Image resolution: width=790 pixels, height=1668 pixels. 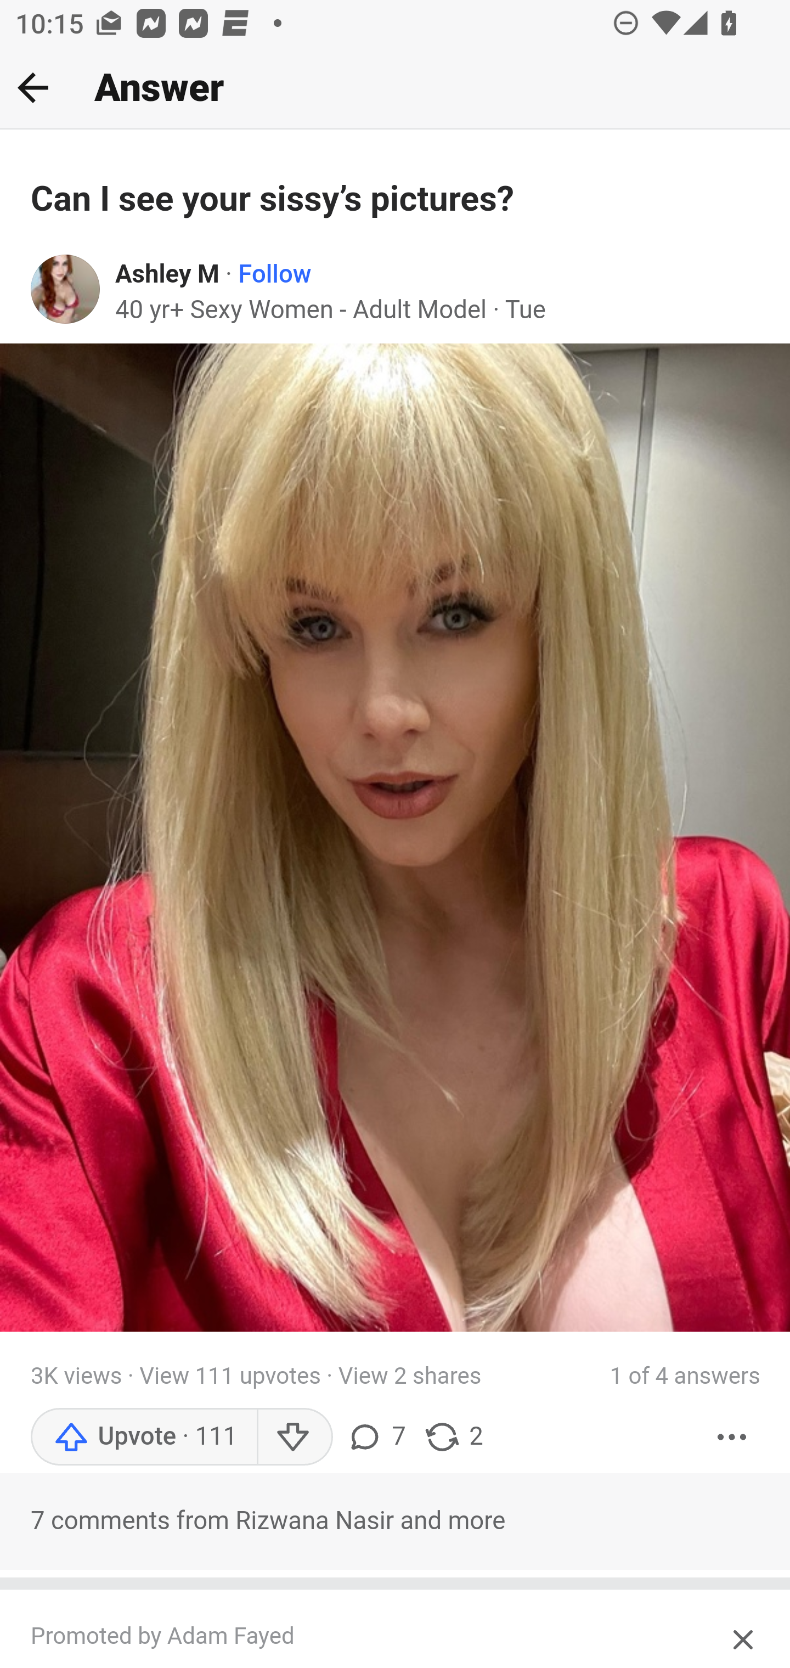 I want to click on 2 shares, so click(x=452, y=1436).